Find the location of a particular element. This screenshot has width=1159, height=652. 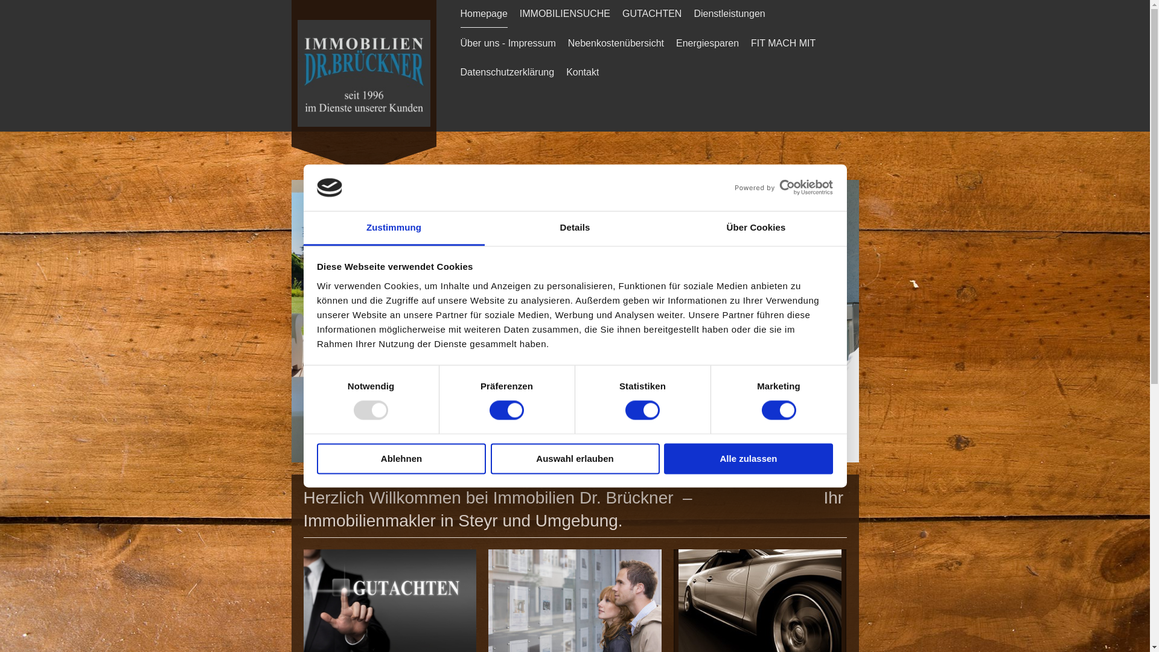

Auswahl erlauben is located at coordinates (575, 459).